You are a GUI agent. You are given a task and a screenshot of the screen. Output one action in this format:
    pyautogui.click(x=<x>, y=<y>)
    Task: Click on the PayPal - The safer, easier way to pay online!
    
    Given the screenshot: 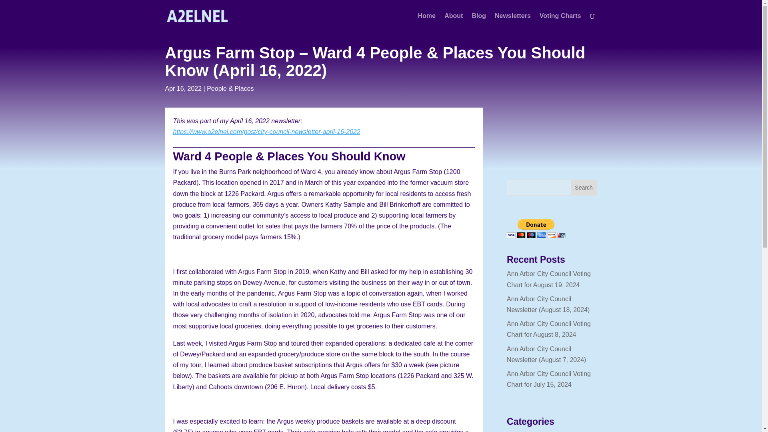 What is the action you would take?
    pyautogui.click(x=536, y=228)
    